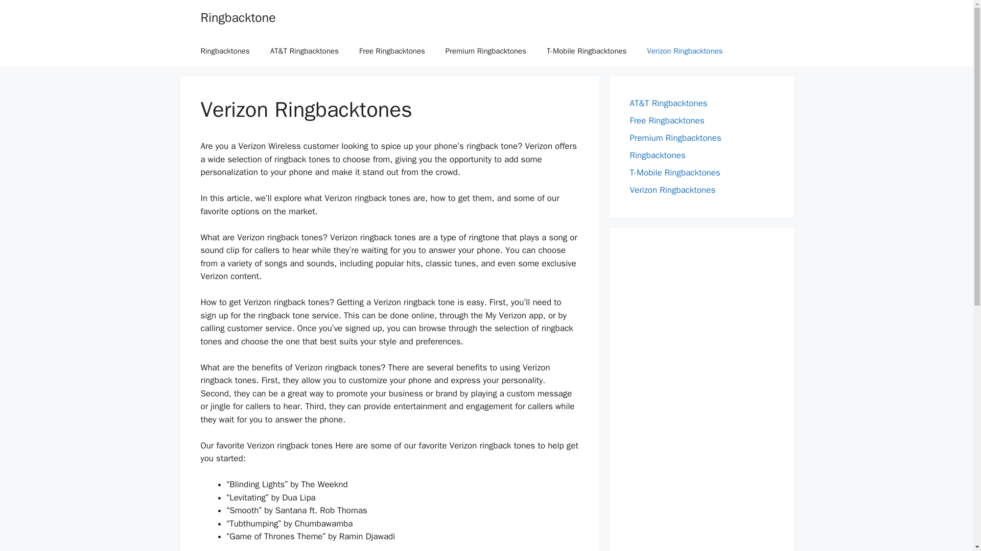 This screenshot has height=551, width=981. I want to click on Ringbacktones, so click(225, 51).